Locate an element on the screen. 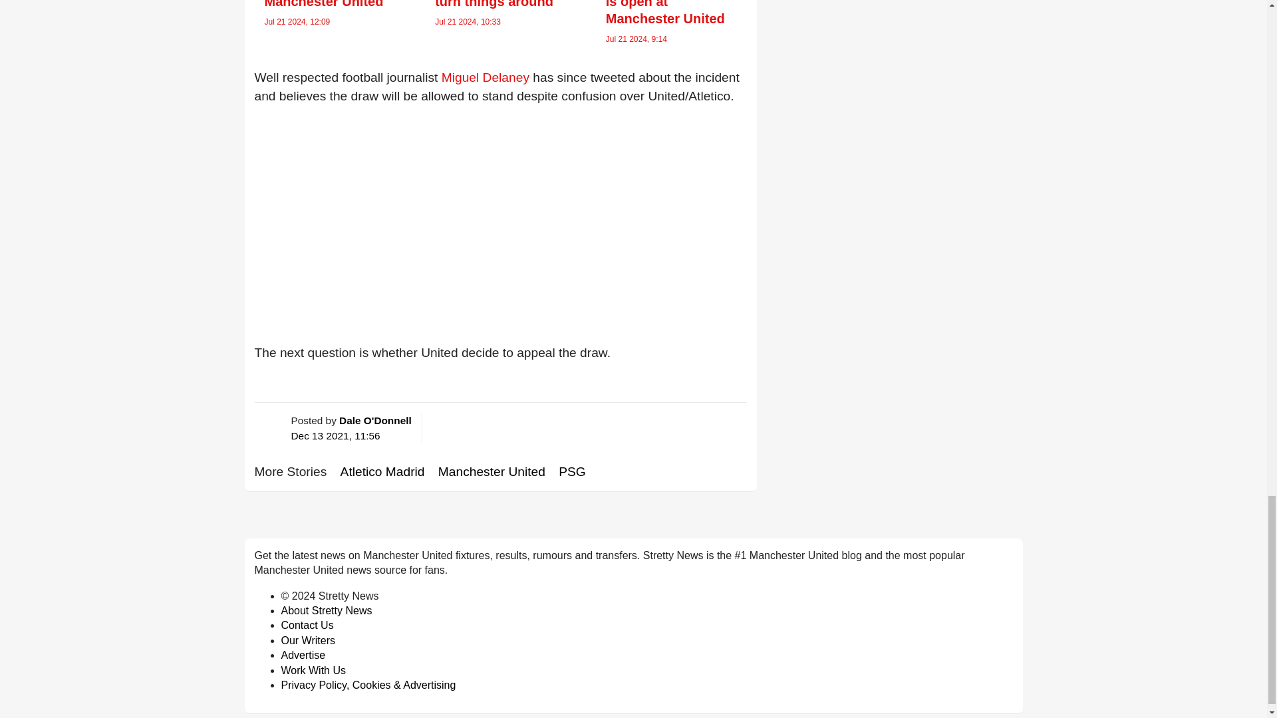 The width and height of the screenshot is (1277, 718). Miguel Delaney is located at coordinates (486, 77).